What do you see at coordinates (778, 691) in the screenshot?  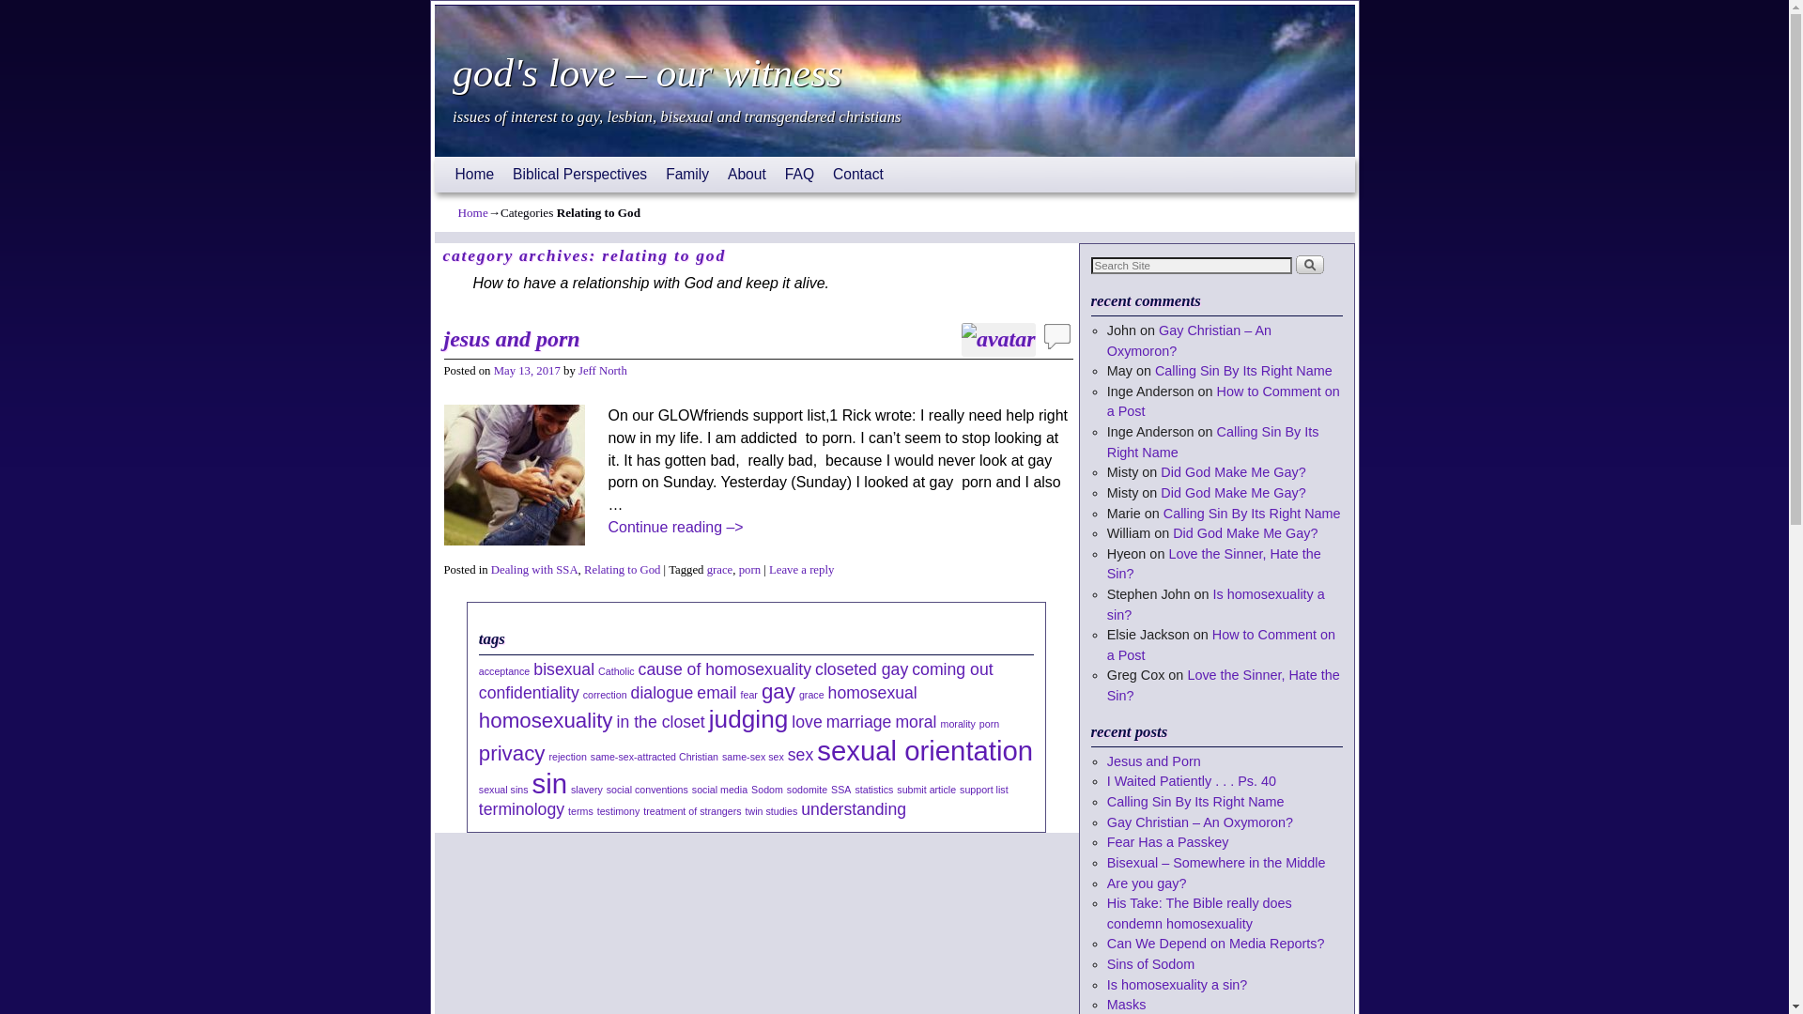 I see `gay` at bounding box center [778, 691].